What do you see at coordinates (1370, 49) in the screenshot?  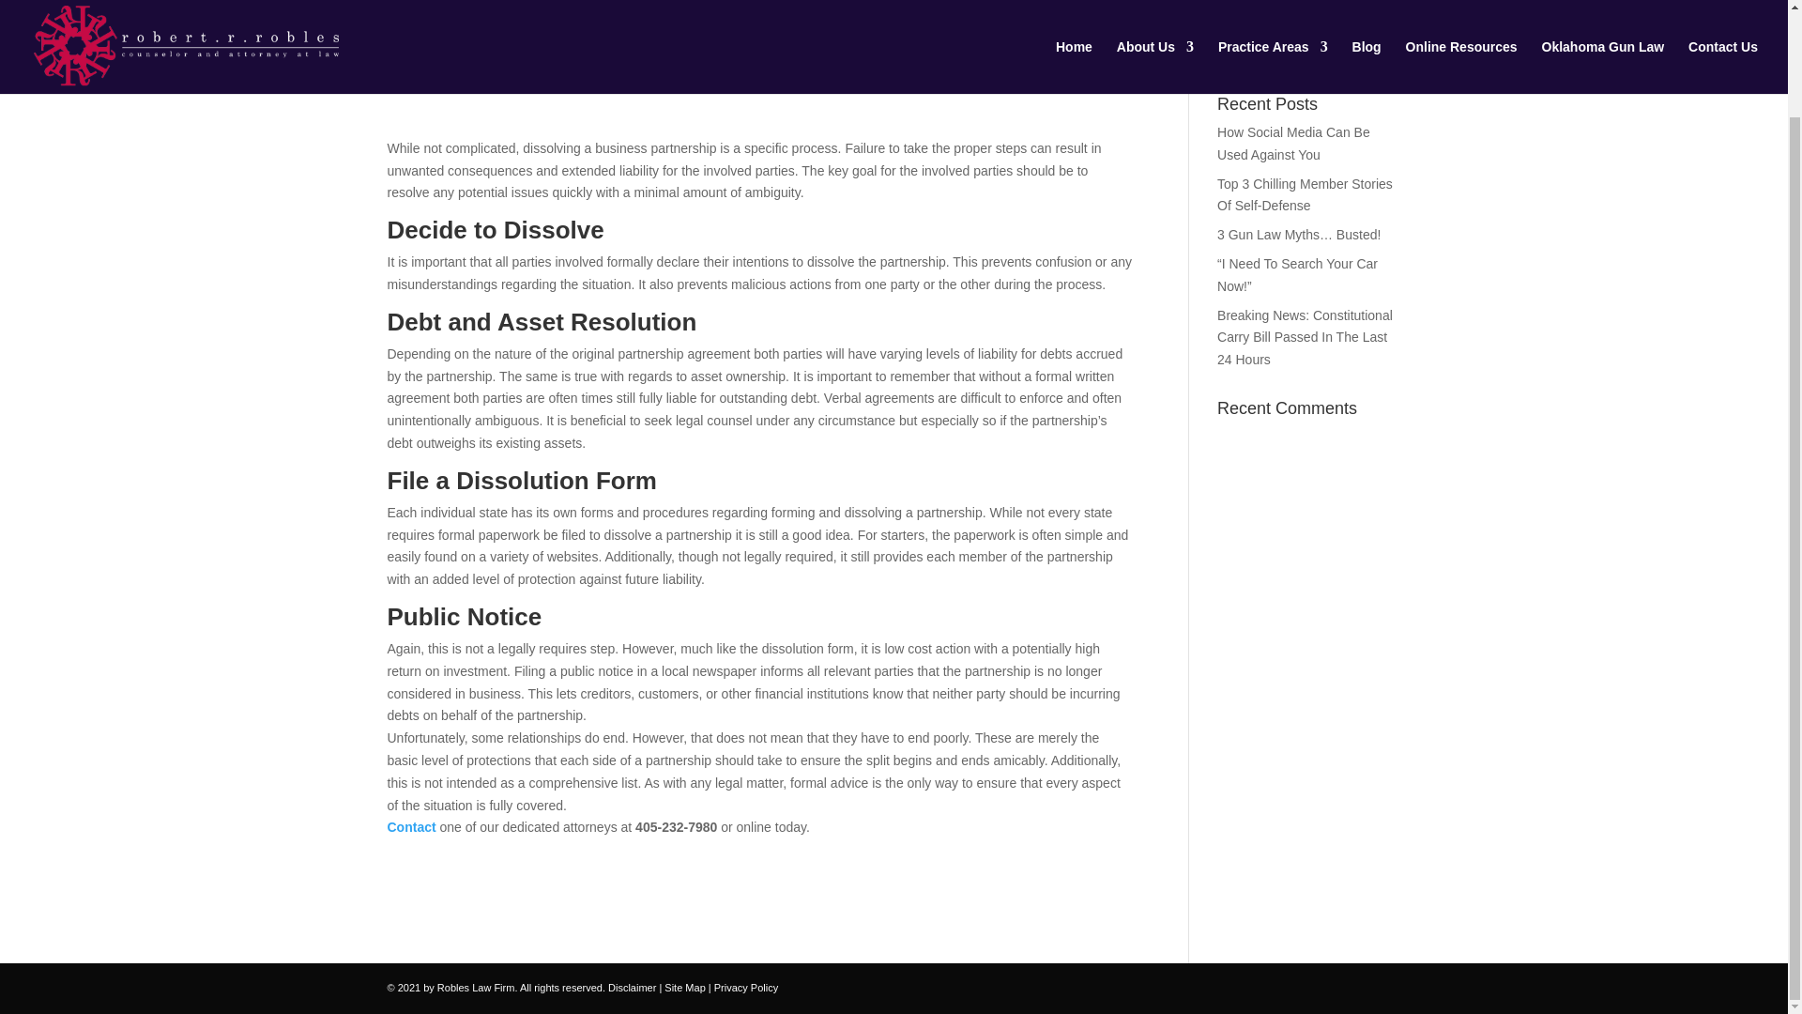 I see `Search` at bounding box center [1370, 49].